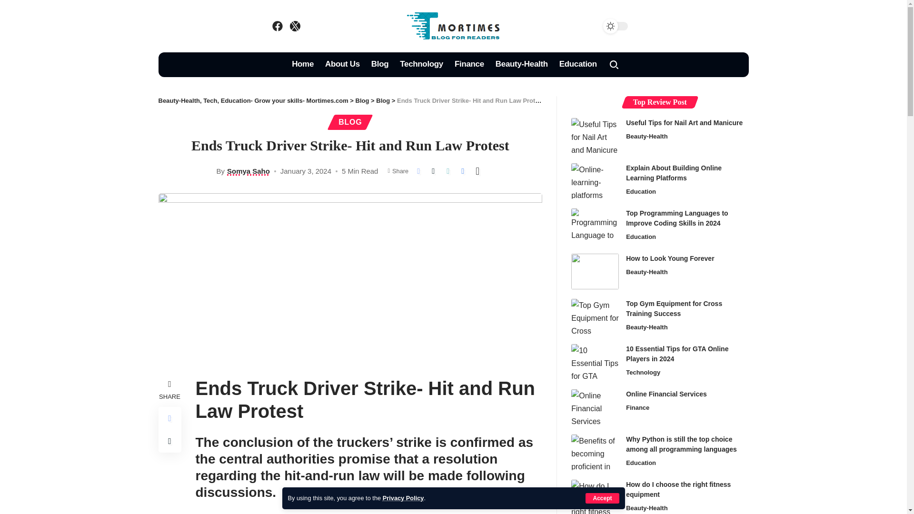 Image resolution: width=914 pixels, height=514 pixels. I want to click on 10 Essential Tips for GTA Online Players in 2024, so click(595, 362).